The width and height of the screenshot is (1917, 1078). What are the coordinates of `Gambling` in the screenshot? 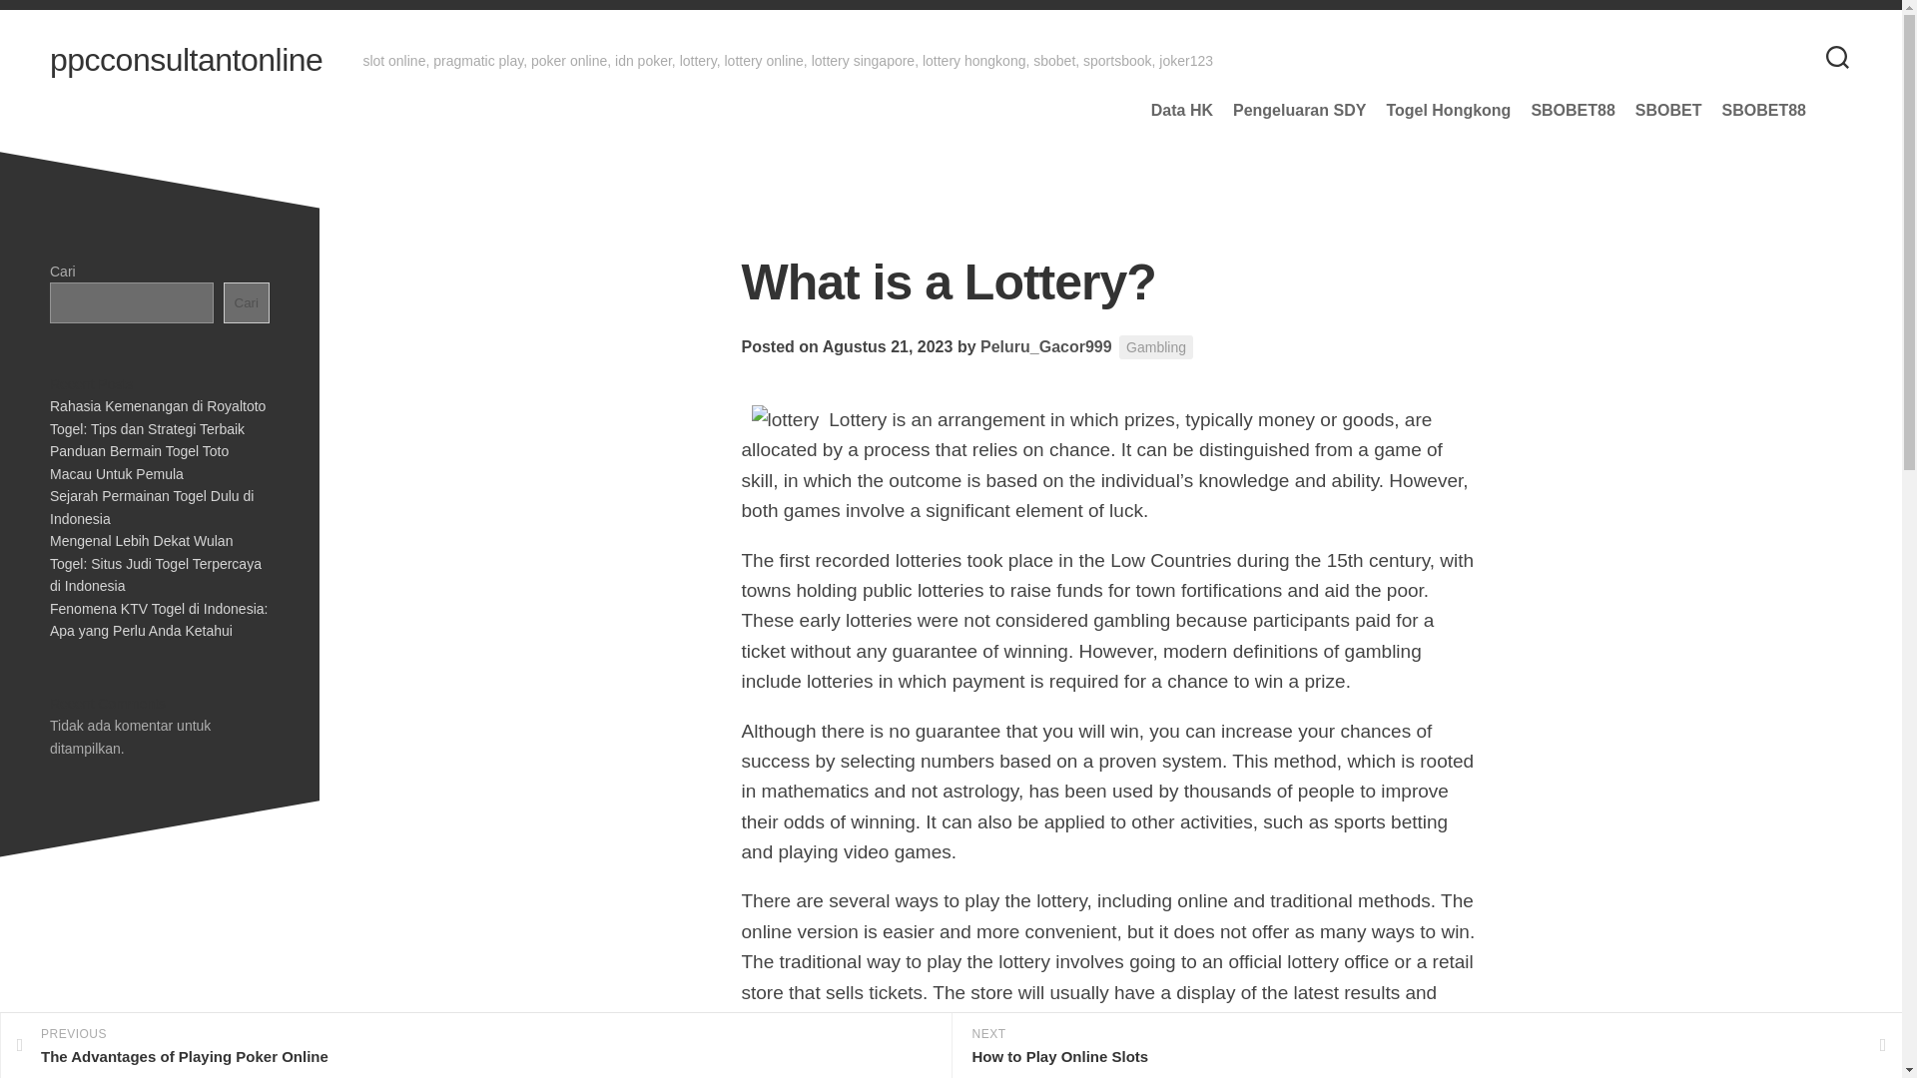 It's located at (1156, 347).